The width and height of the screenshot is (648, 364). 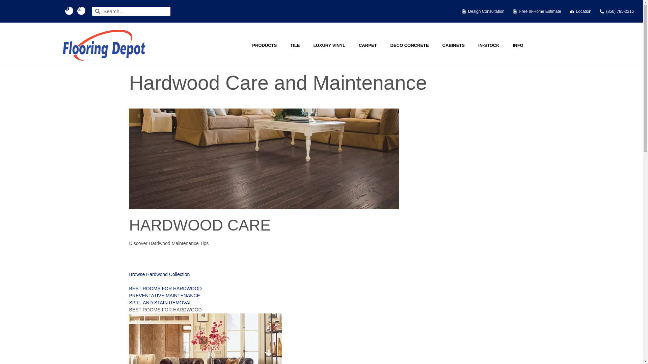 I want to click on Design Consultation, so click(x=483, y=11).